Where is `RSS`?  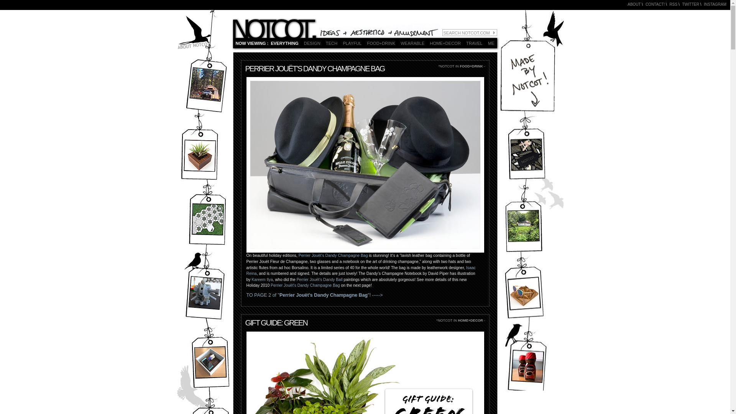
RSS is located at coordinates (674, 5).